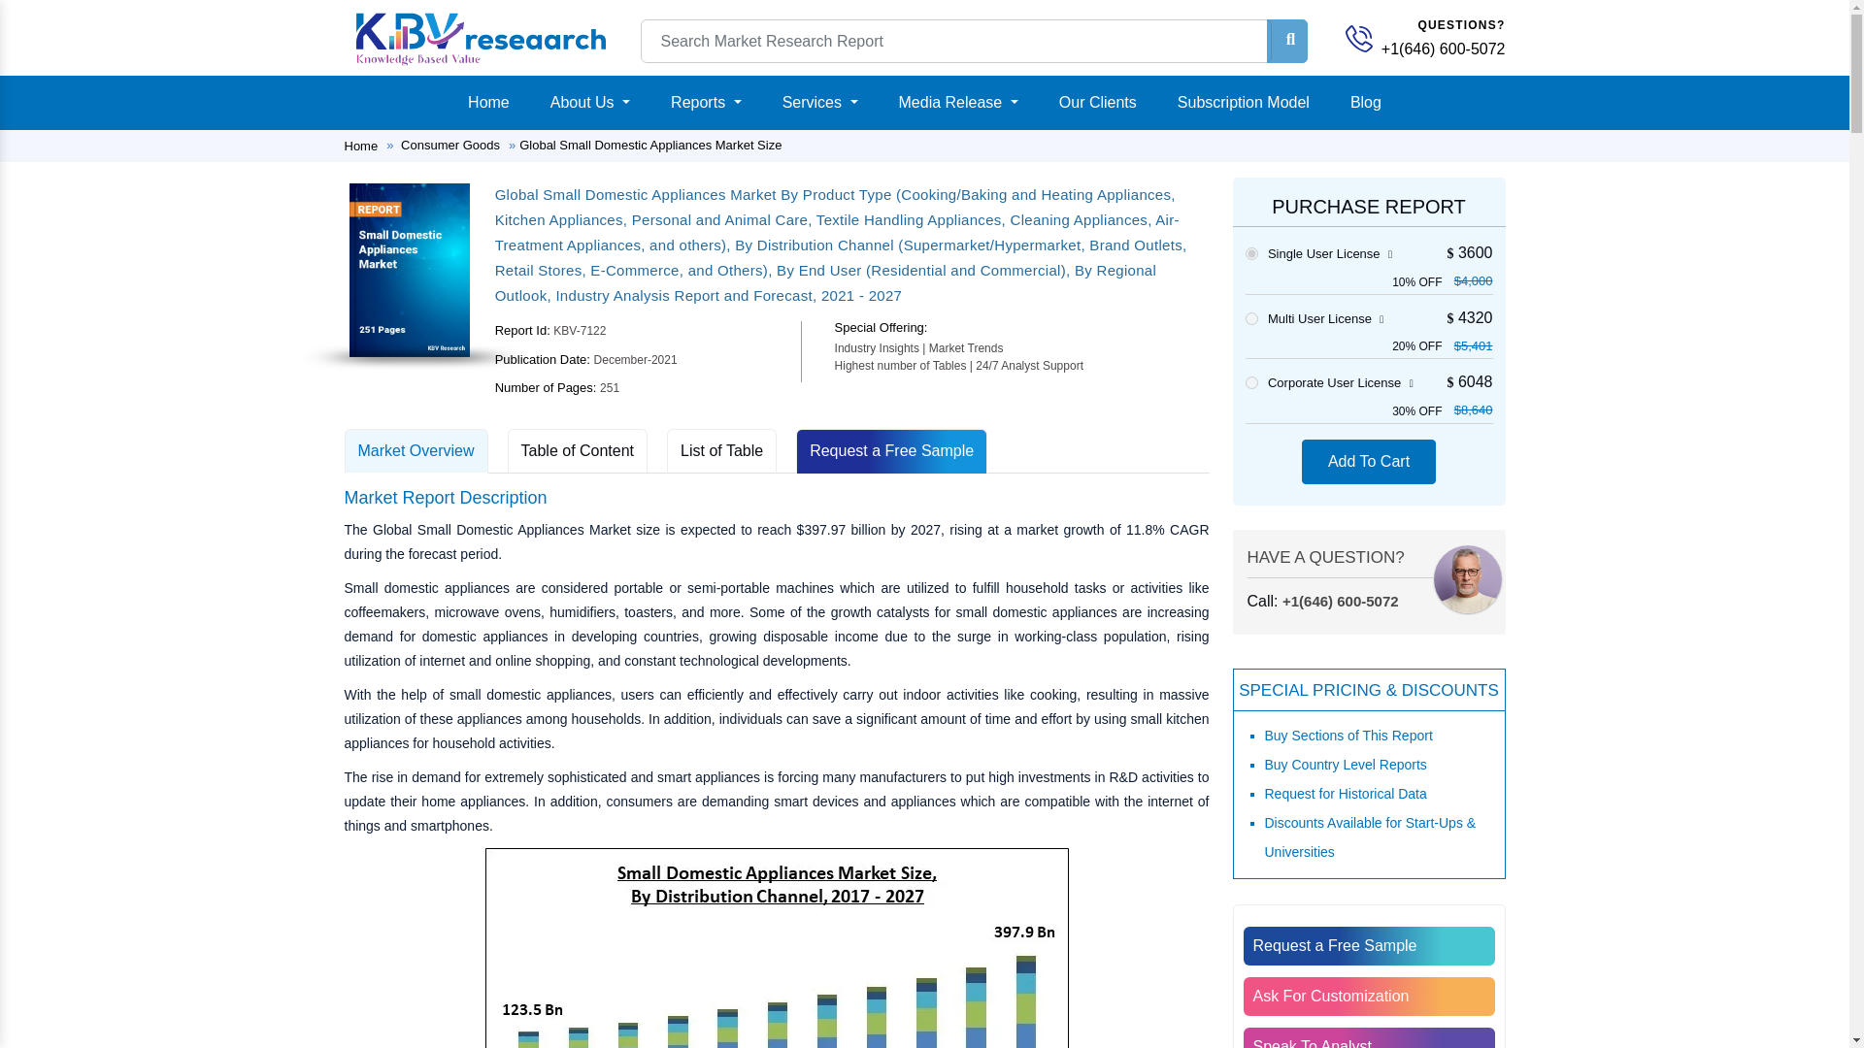 This screenshot has height=1048, width=1864. Describe the element at coordinates (589, 103) in the screenshot. I see `About Us` at that location.